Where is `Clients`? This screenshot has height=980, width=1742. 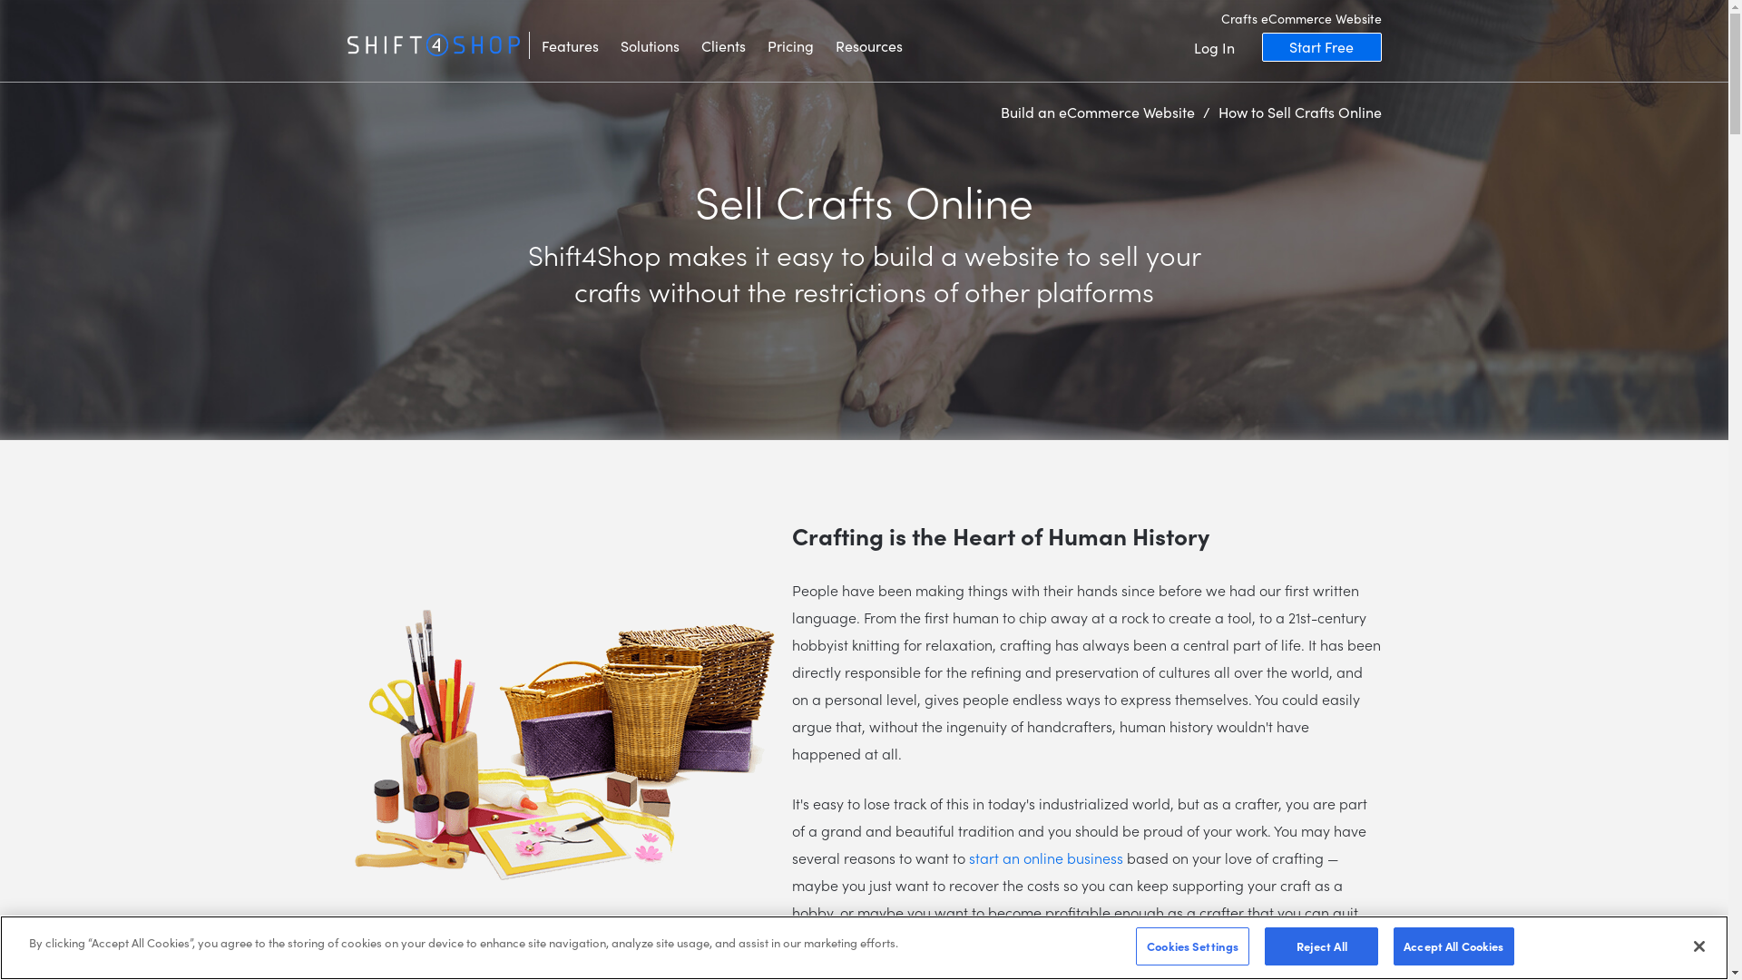 Clients is located at coordinates (722, 44).